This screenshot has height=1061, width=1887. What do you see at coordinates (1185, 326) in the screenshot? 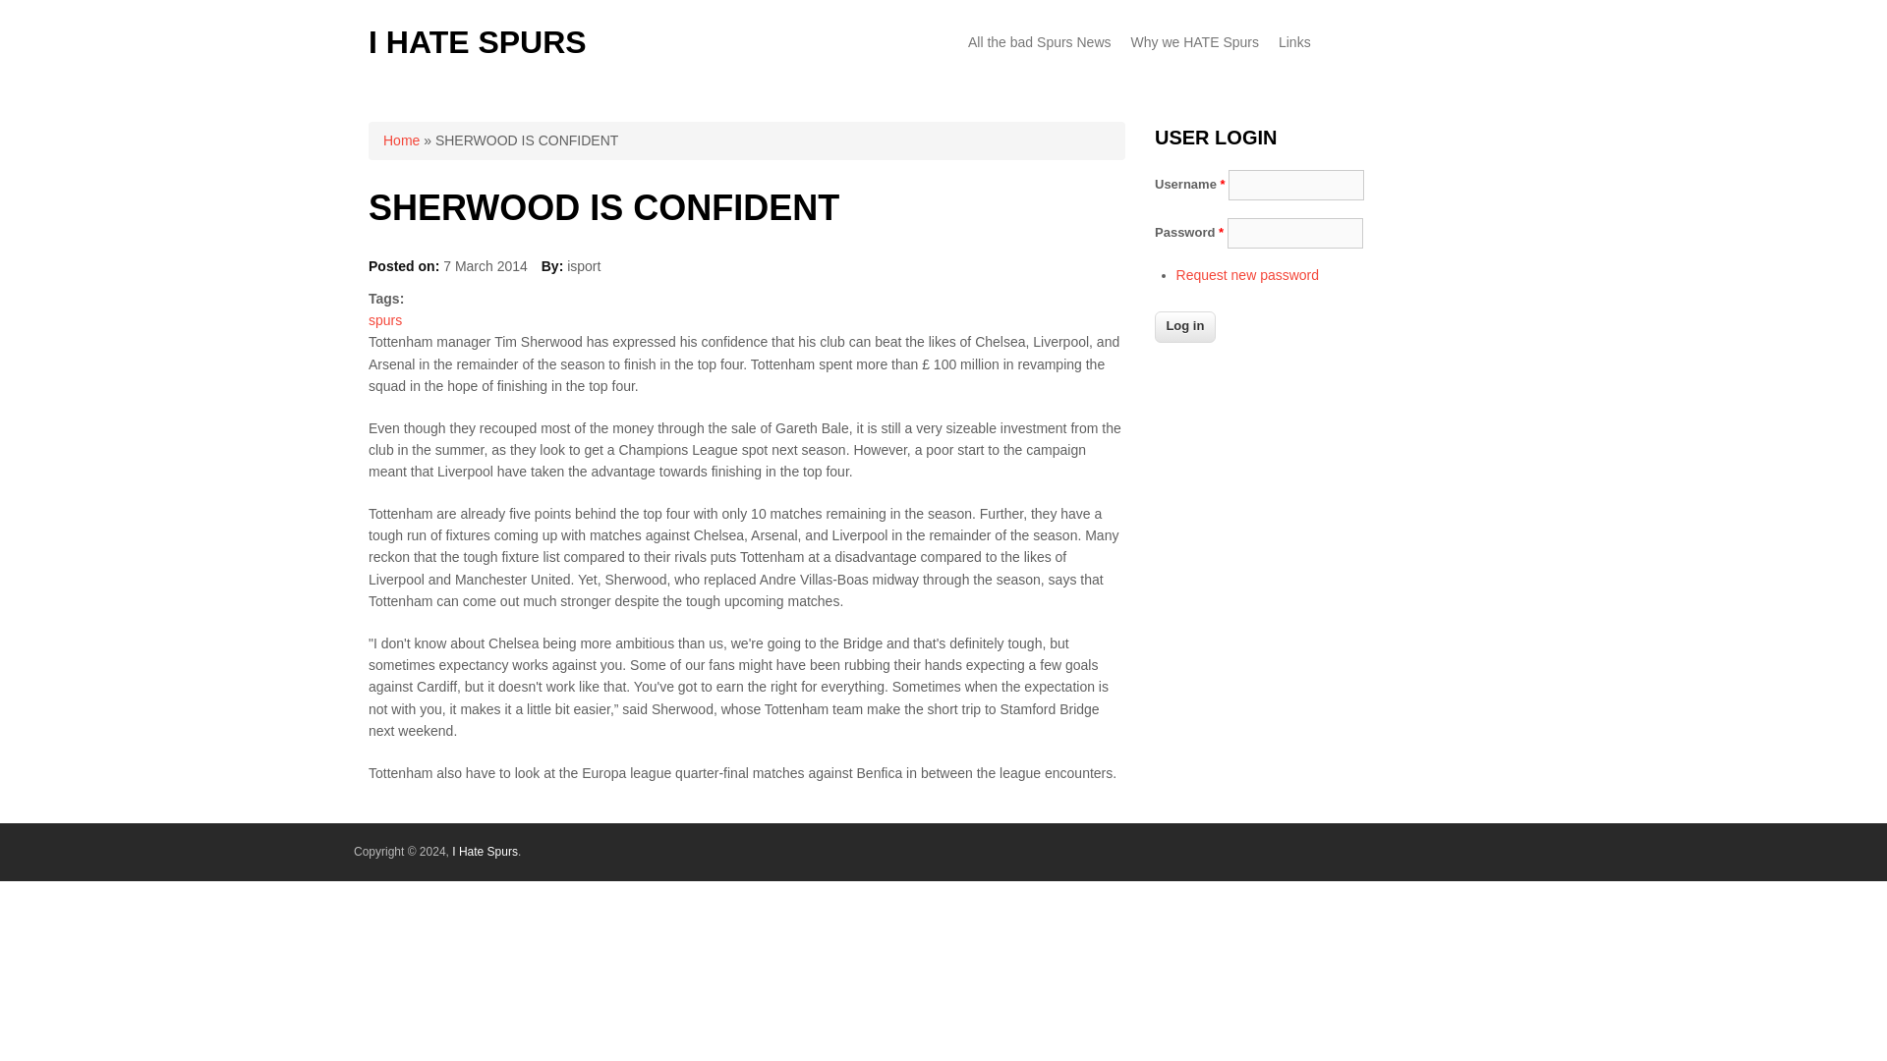
I see `Log in` at bounding box center [1185, 326].